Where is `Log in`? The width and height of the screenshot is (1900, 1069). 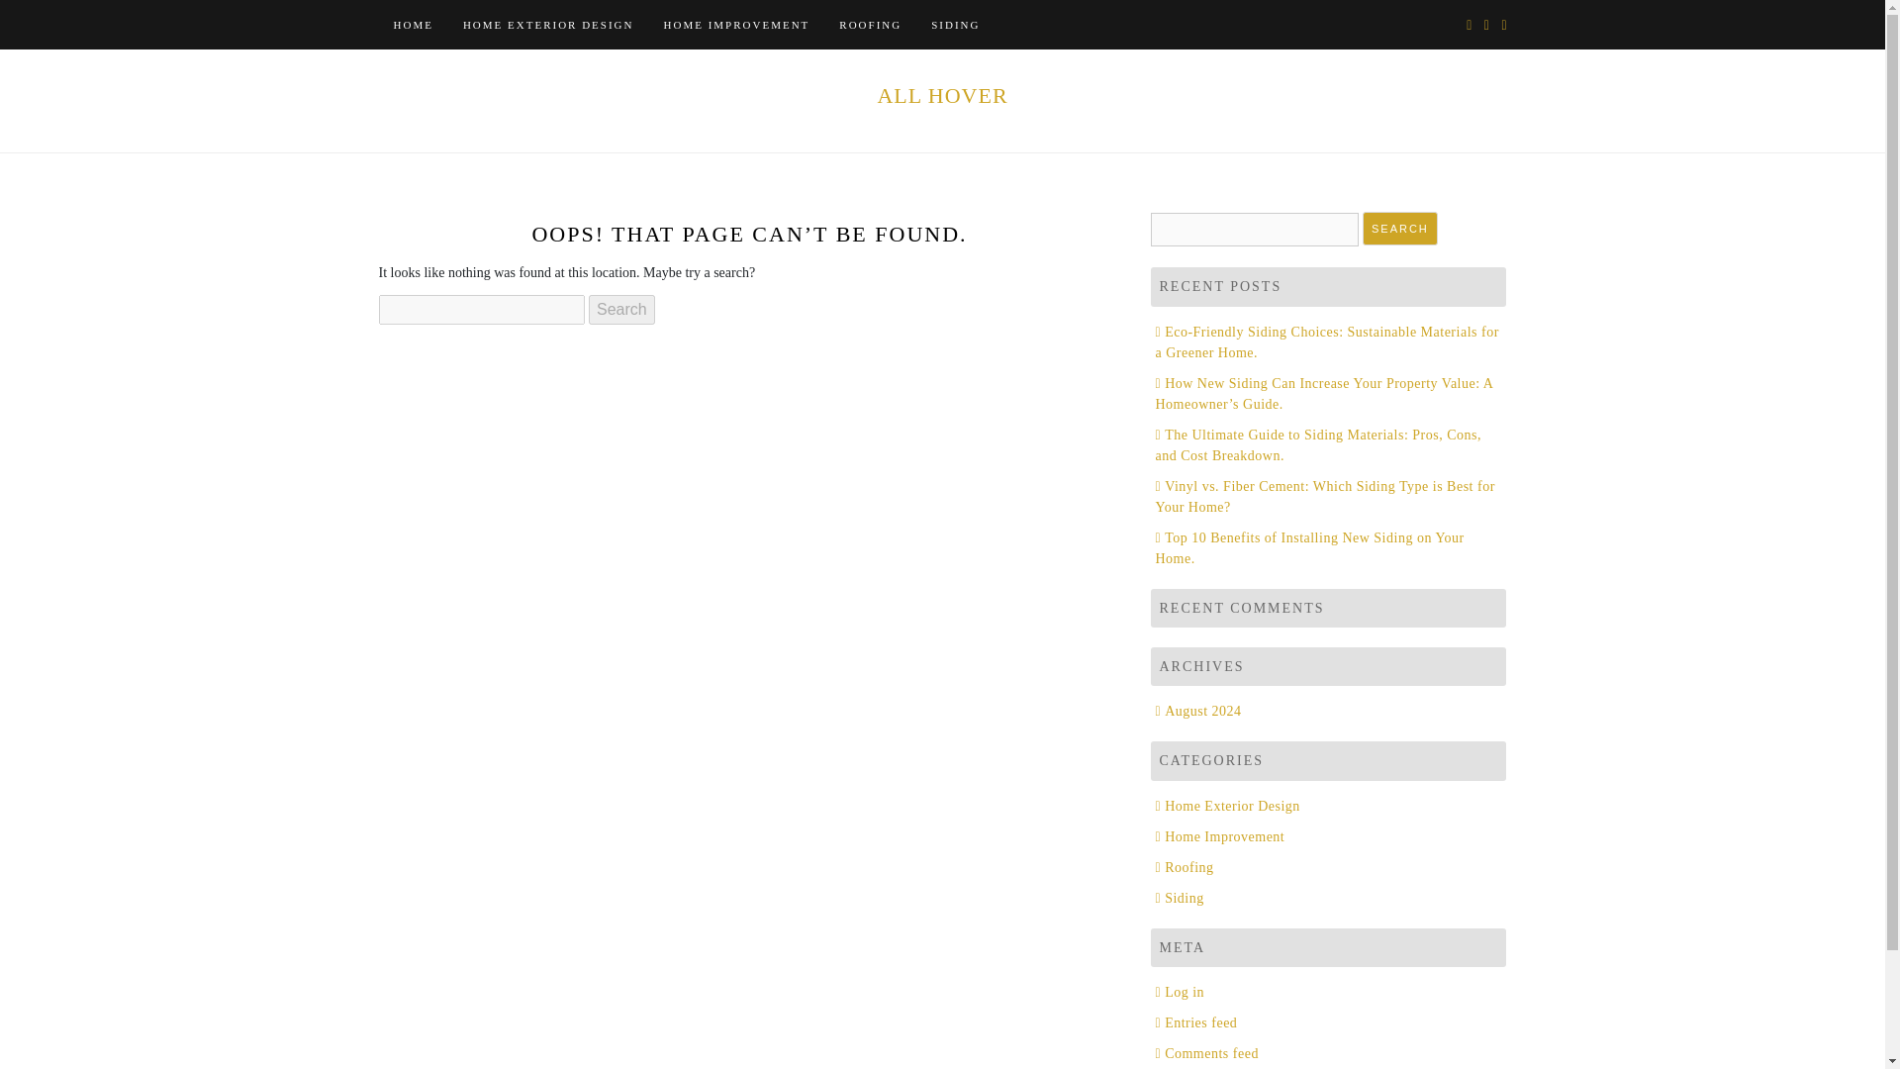
Log in is located at coordinates (1180, 992).